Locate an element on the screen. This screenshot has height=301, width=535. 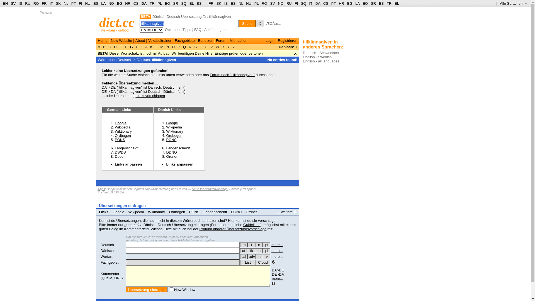
M is located at coordinates (162, 47).